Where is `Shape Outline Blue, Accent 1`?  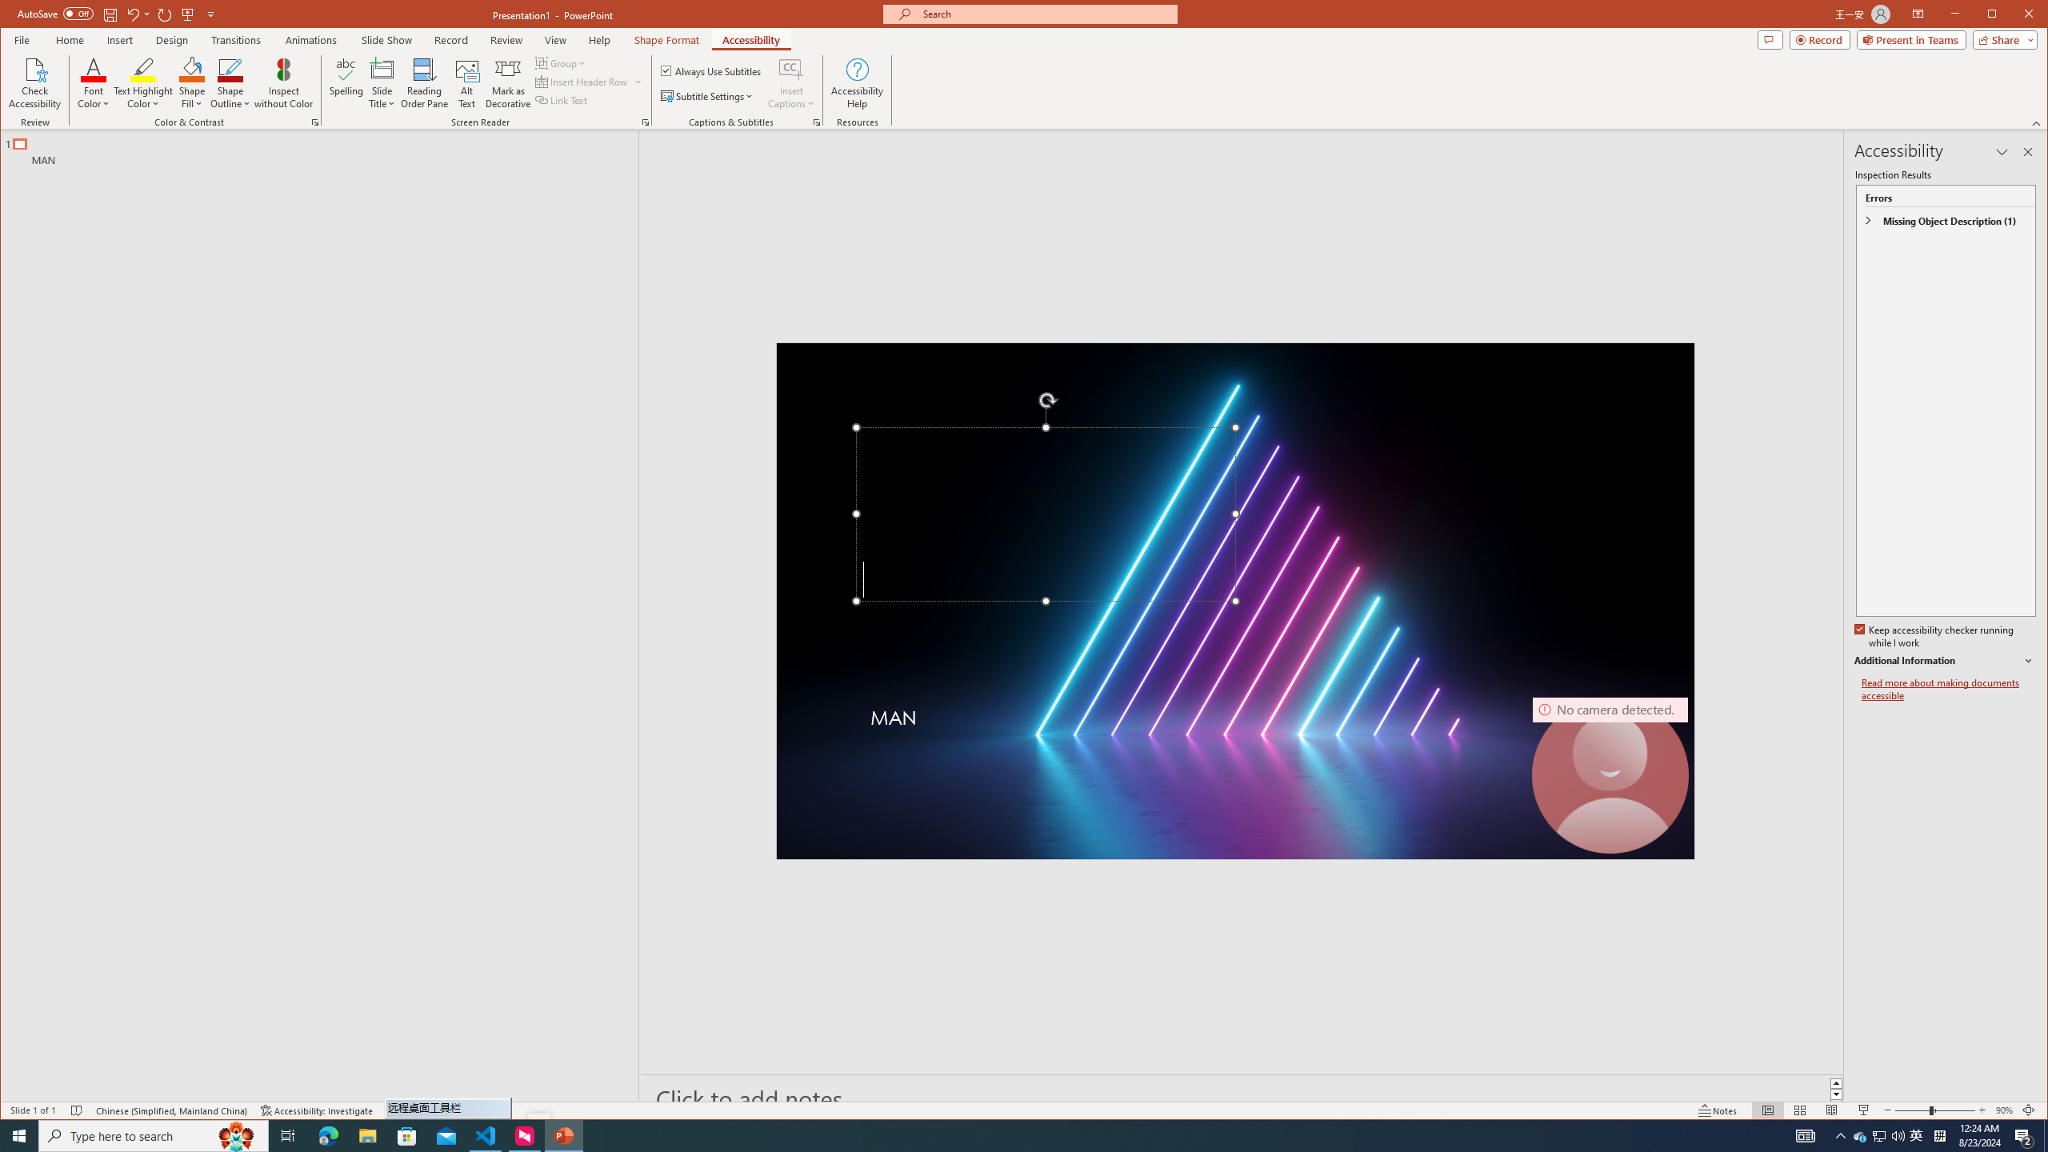 Shape Outline Blue, Accent 1 is located at coordinates (230, 69).